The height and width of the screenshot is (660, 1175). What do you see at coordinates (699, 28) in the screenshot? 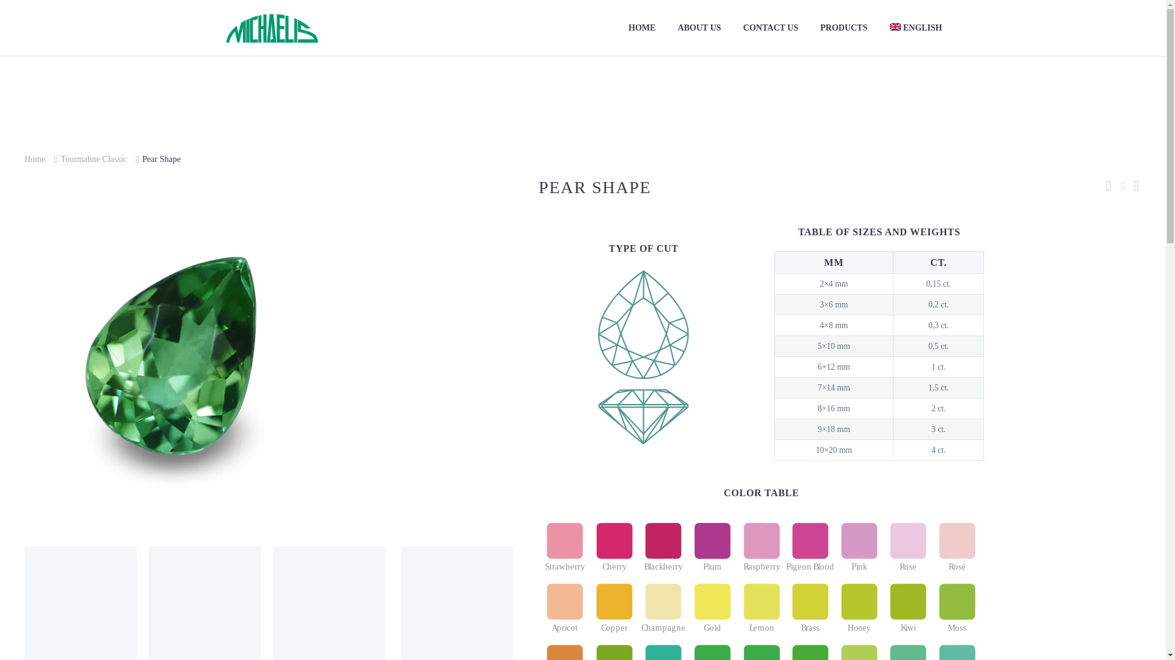
I see `ABOUT US` at bounding box center [699, 28].